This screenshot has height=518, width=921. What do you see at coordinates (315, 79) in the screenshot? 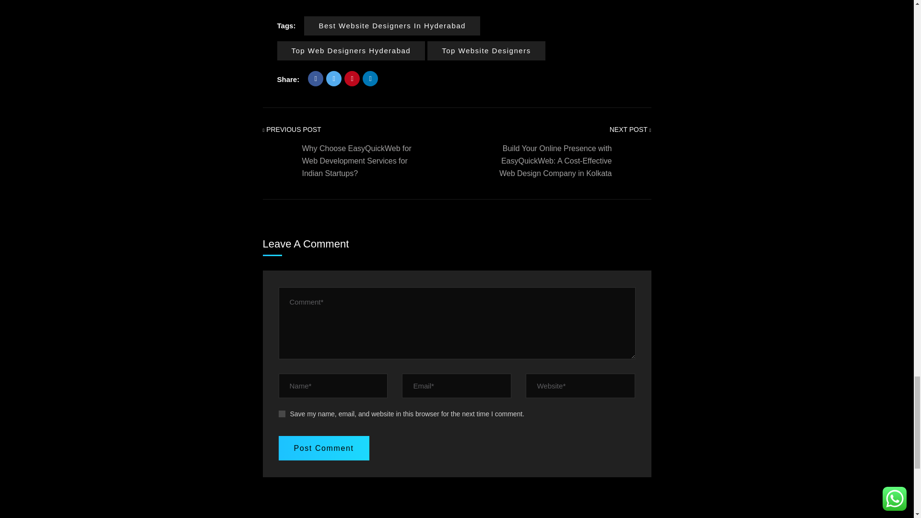
I see `Facebook` at bounding box center [315, 79].